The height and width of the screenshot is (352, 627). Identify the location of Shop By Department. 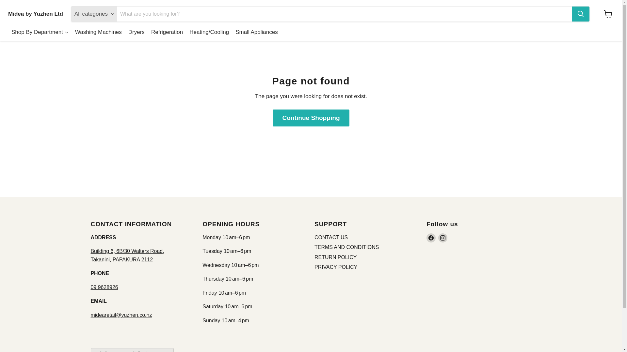
(40, 33).